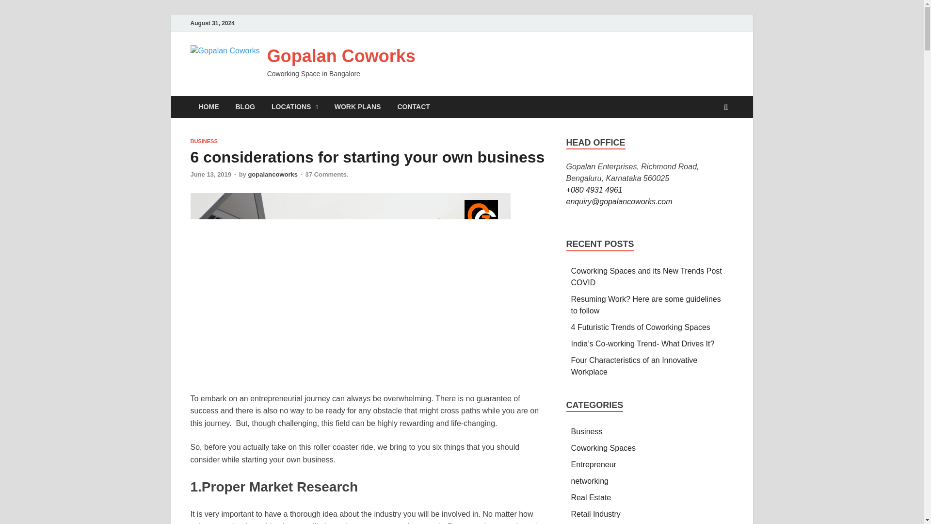 The height and width of the screenshot is (524, 931). Describe the element at coordinates (210, 175) in the screenshot. I see `June 13, 2019` at that location.